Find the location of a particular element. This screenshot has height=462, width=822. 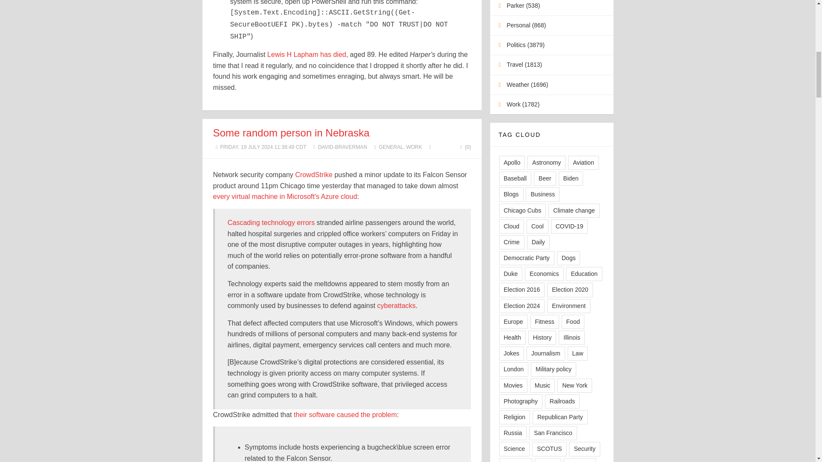

DAVID-BRAVERMAN is located at coordinates (342, 147).